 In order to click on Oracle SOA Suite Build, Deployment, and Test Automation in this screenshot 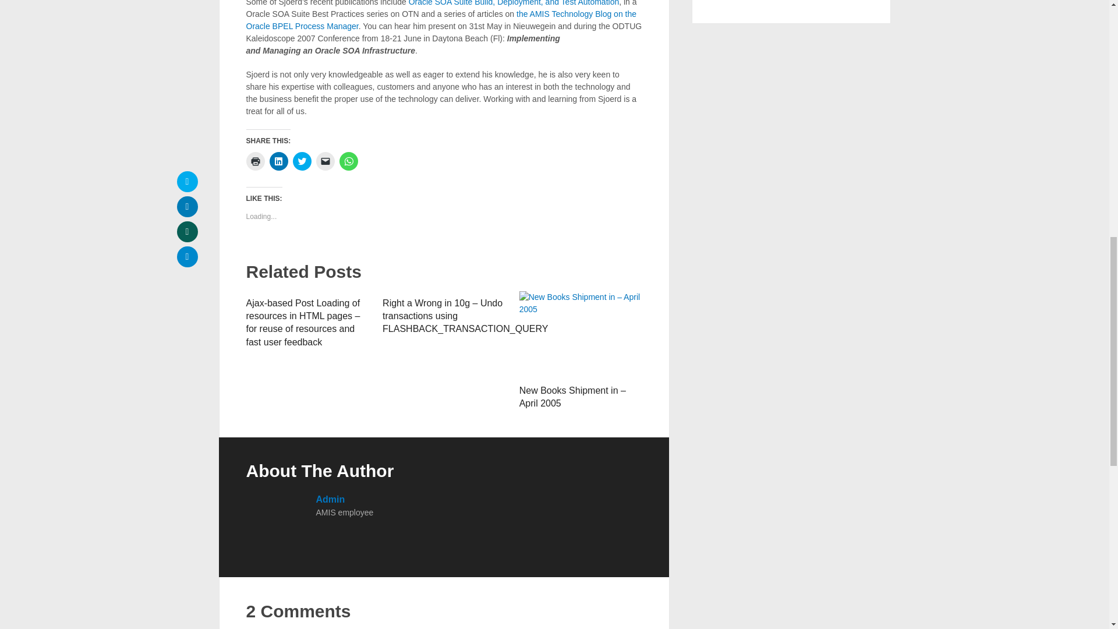, I will do `click(514, 3)`.